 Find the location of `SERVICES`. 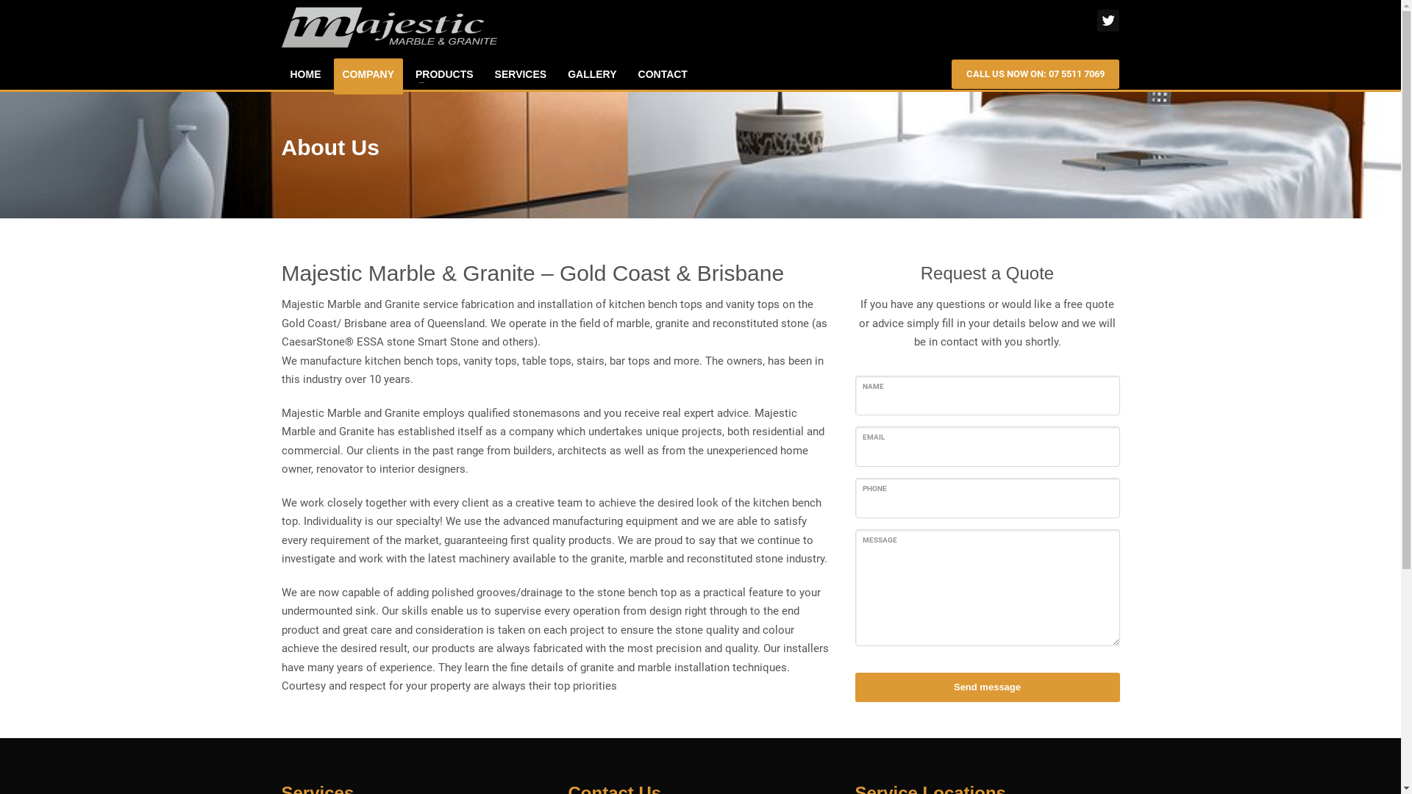

SERVICES is located at coordinates (521, 74).